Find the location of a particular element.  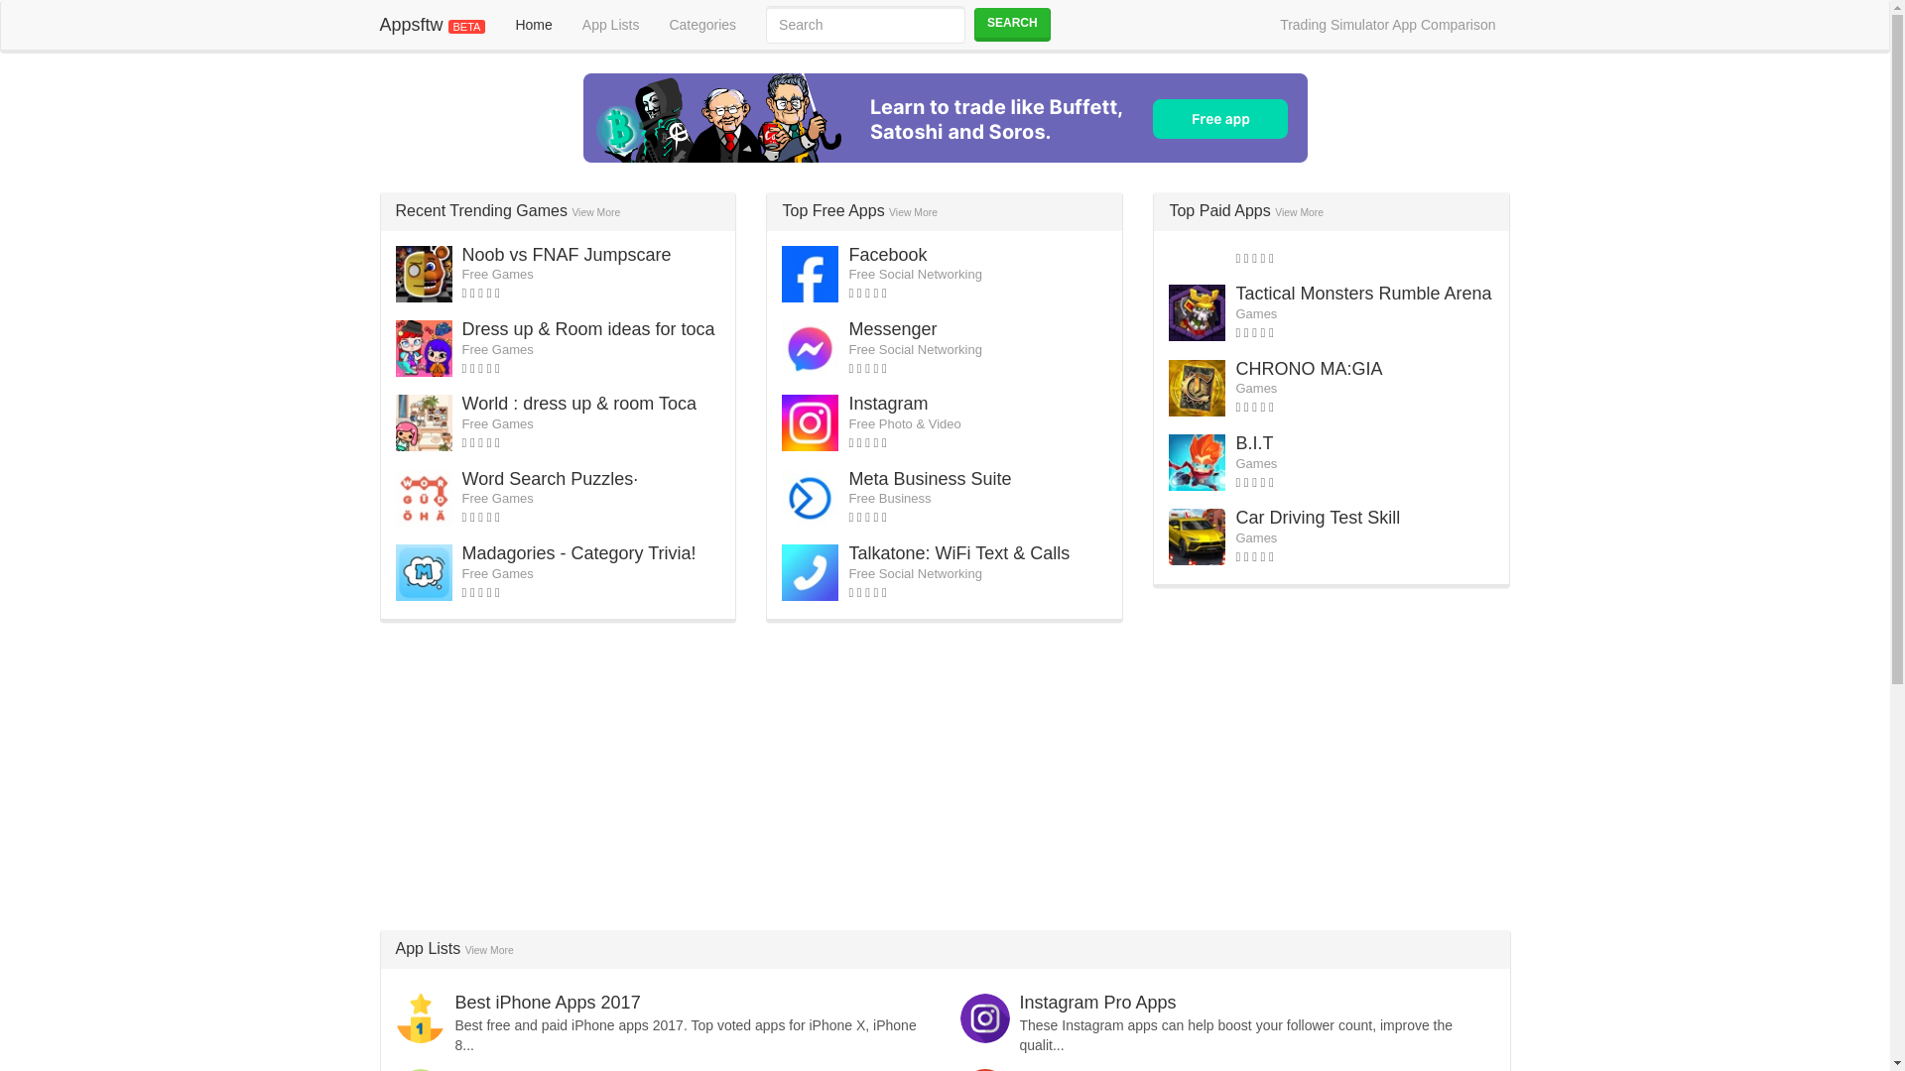

Apps to Increase Productivity is located at coordinates (570, 1069).